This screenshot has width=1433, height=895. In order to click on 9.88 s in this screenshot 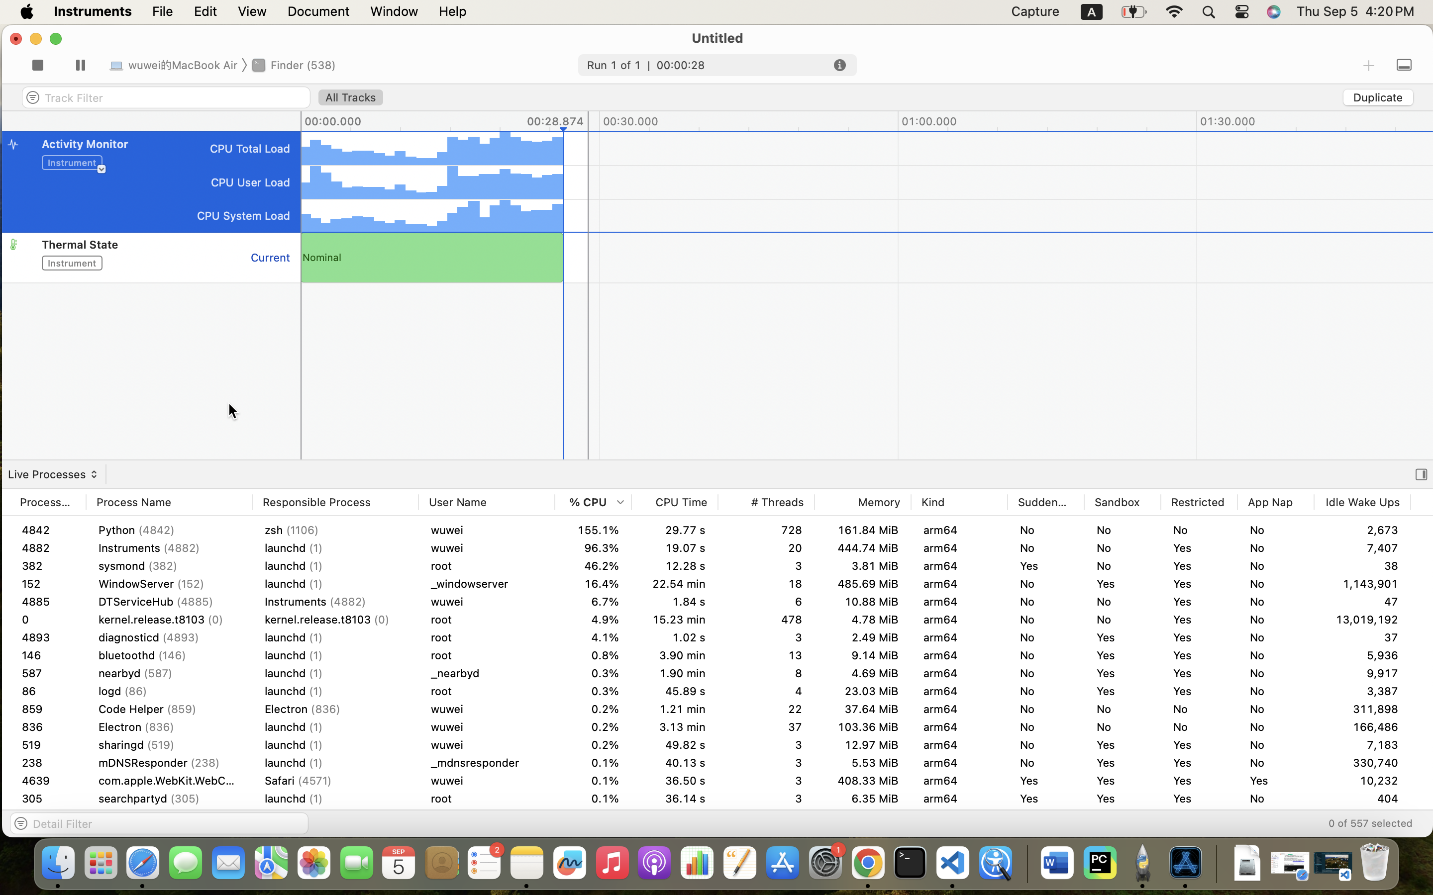, I will do `click(675, 655)`.